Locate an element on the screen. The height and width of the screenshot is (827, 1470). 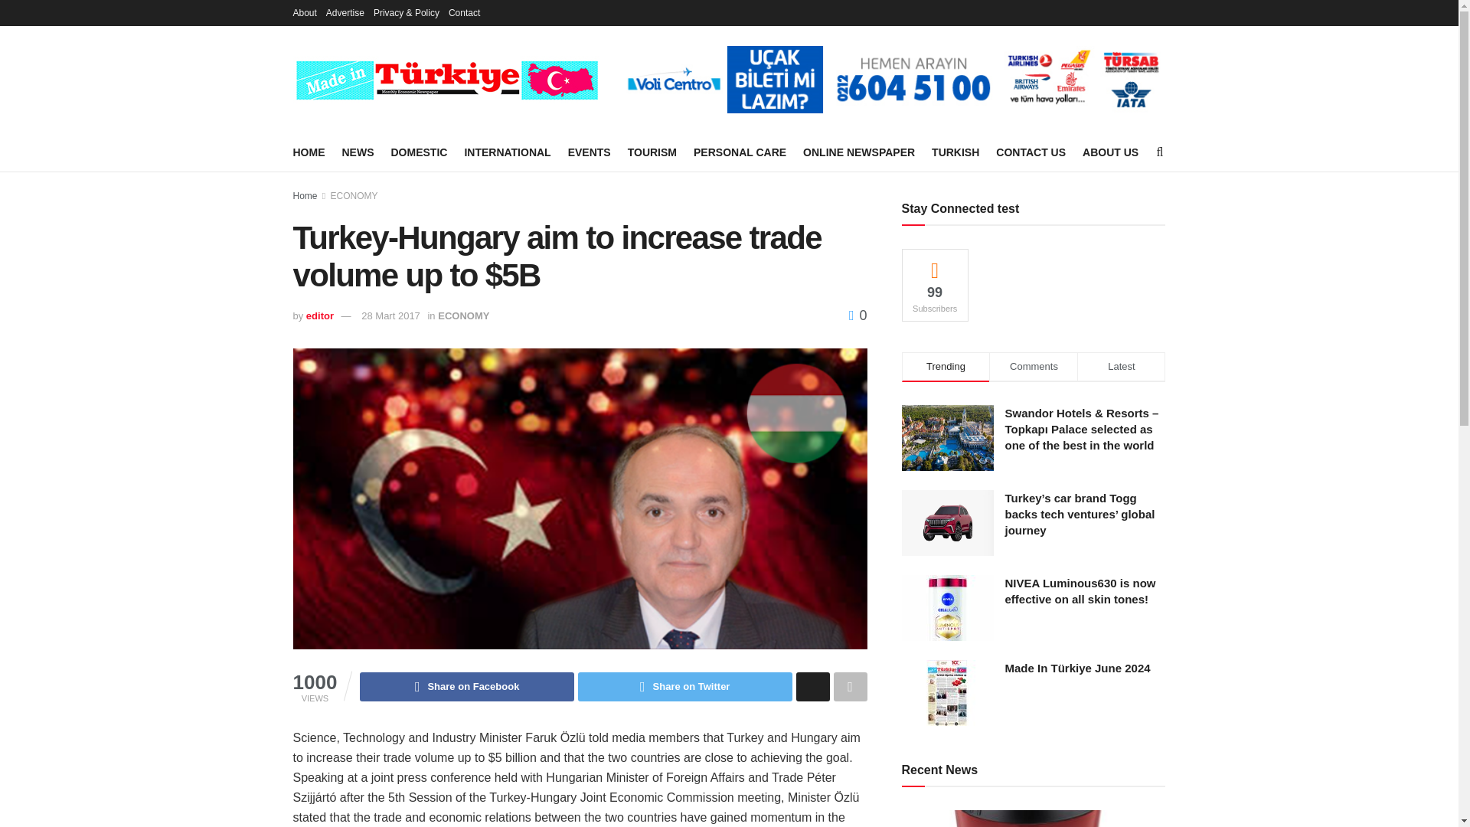
editor is located at coordinates (319, 315).